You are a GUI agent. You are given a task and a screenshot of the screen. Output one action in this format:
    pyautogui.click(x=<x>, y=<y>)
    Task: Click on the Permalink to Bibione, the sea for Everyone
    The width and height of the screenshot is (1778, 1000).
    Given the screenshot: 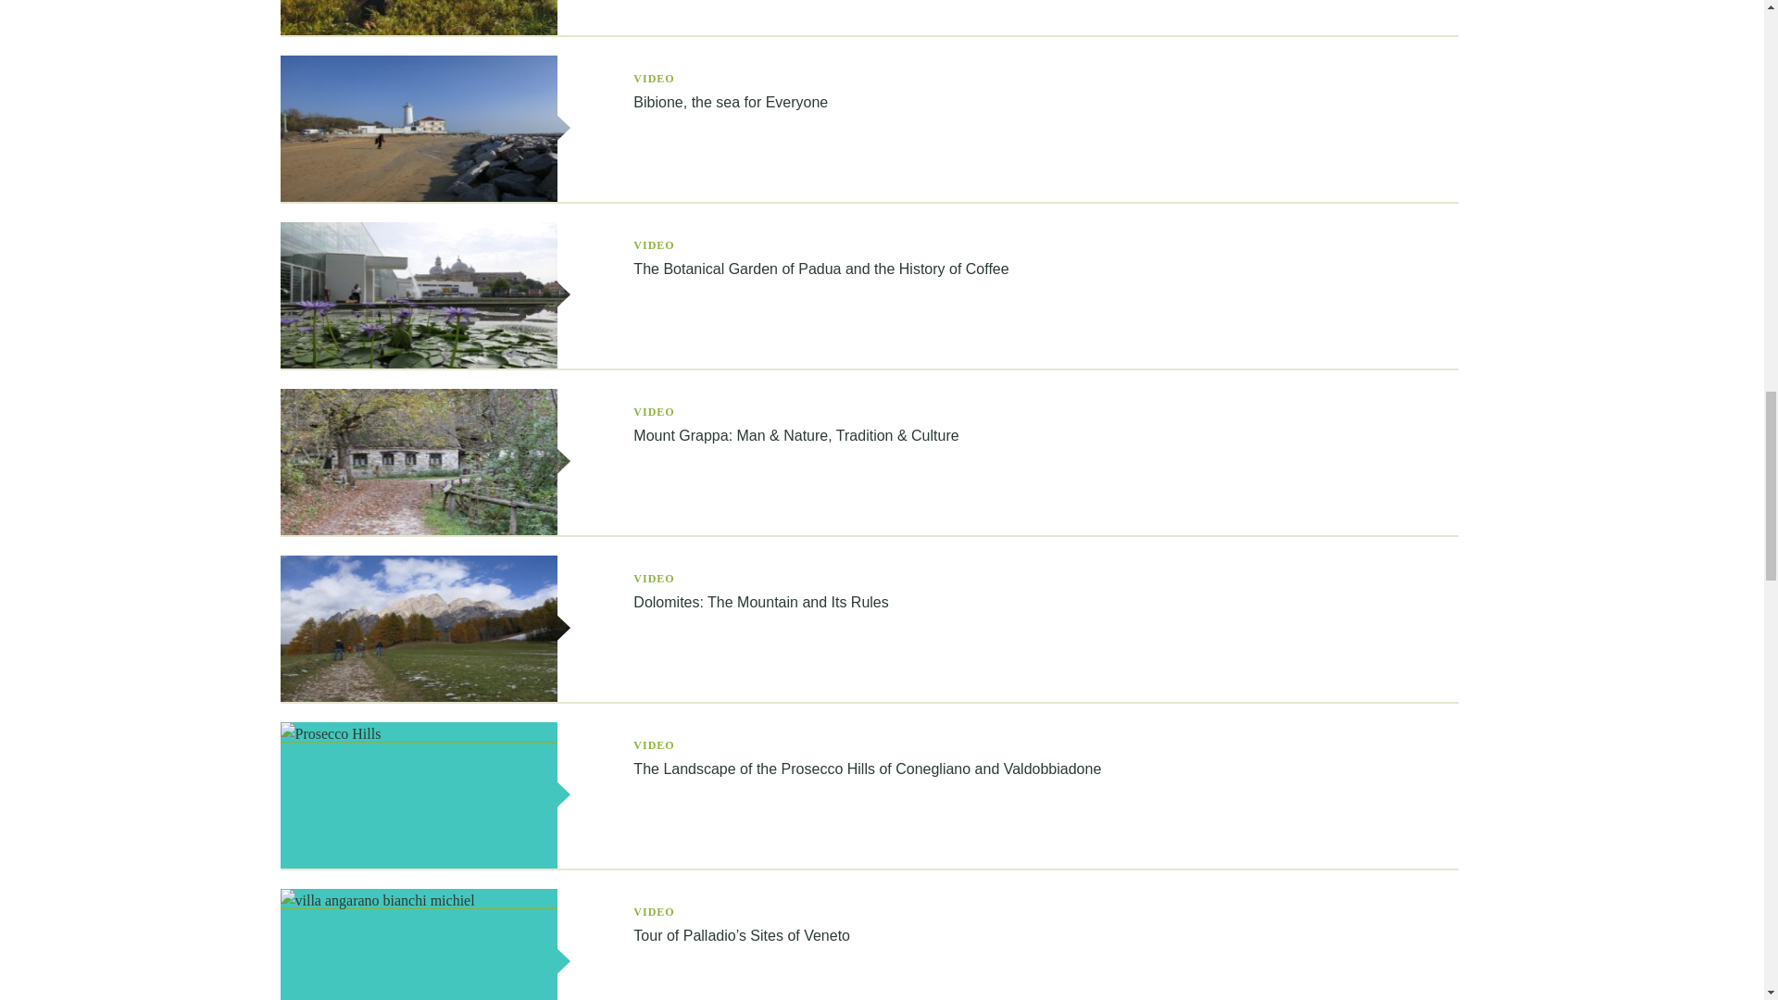 What is the action you would take?
    pyautogui.click(x=426, y=197)
    